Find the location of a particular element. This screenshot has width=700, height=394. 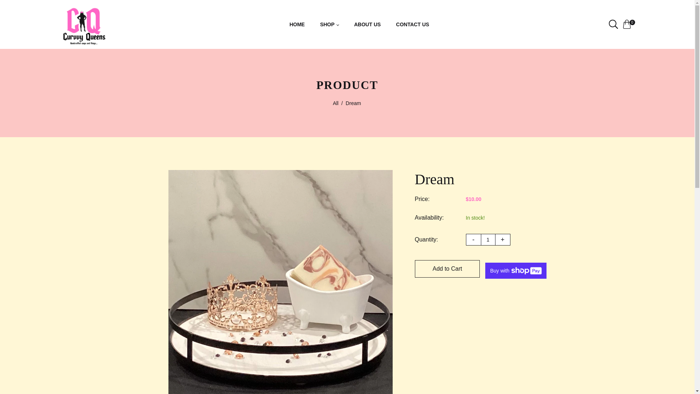

SHOP is located at coordinates (329, 24).